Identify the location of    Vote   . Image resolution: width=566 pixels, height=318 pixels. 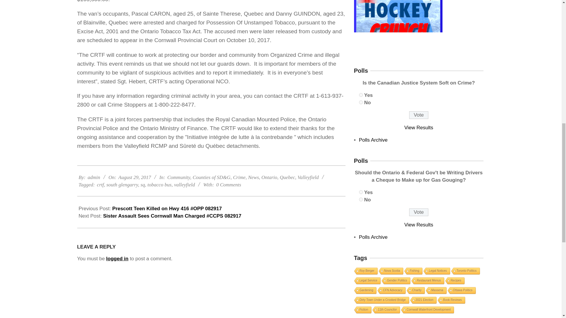
(419, 212).